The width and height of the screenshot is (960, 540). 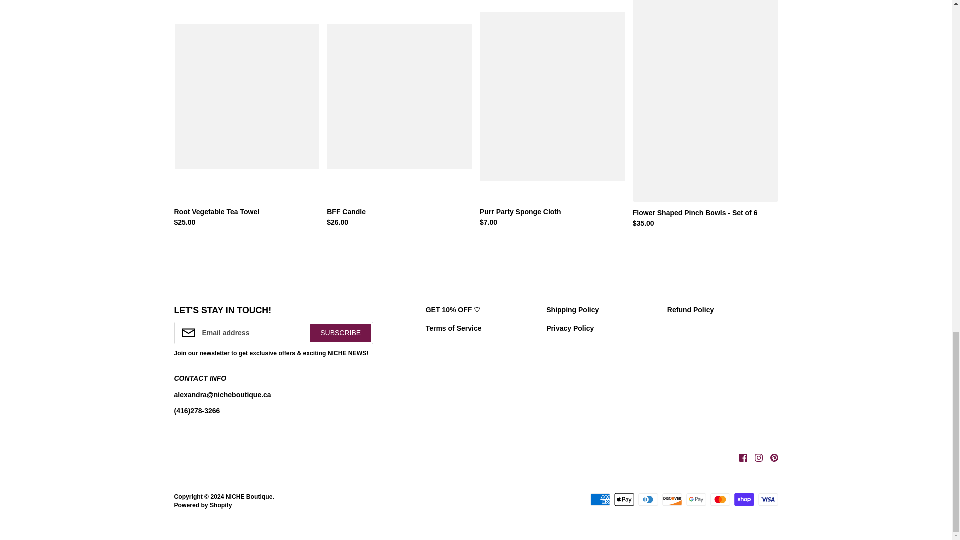 I want to click on Visa, so click(x=768, y=499).